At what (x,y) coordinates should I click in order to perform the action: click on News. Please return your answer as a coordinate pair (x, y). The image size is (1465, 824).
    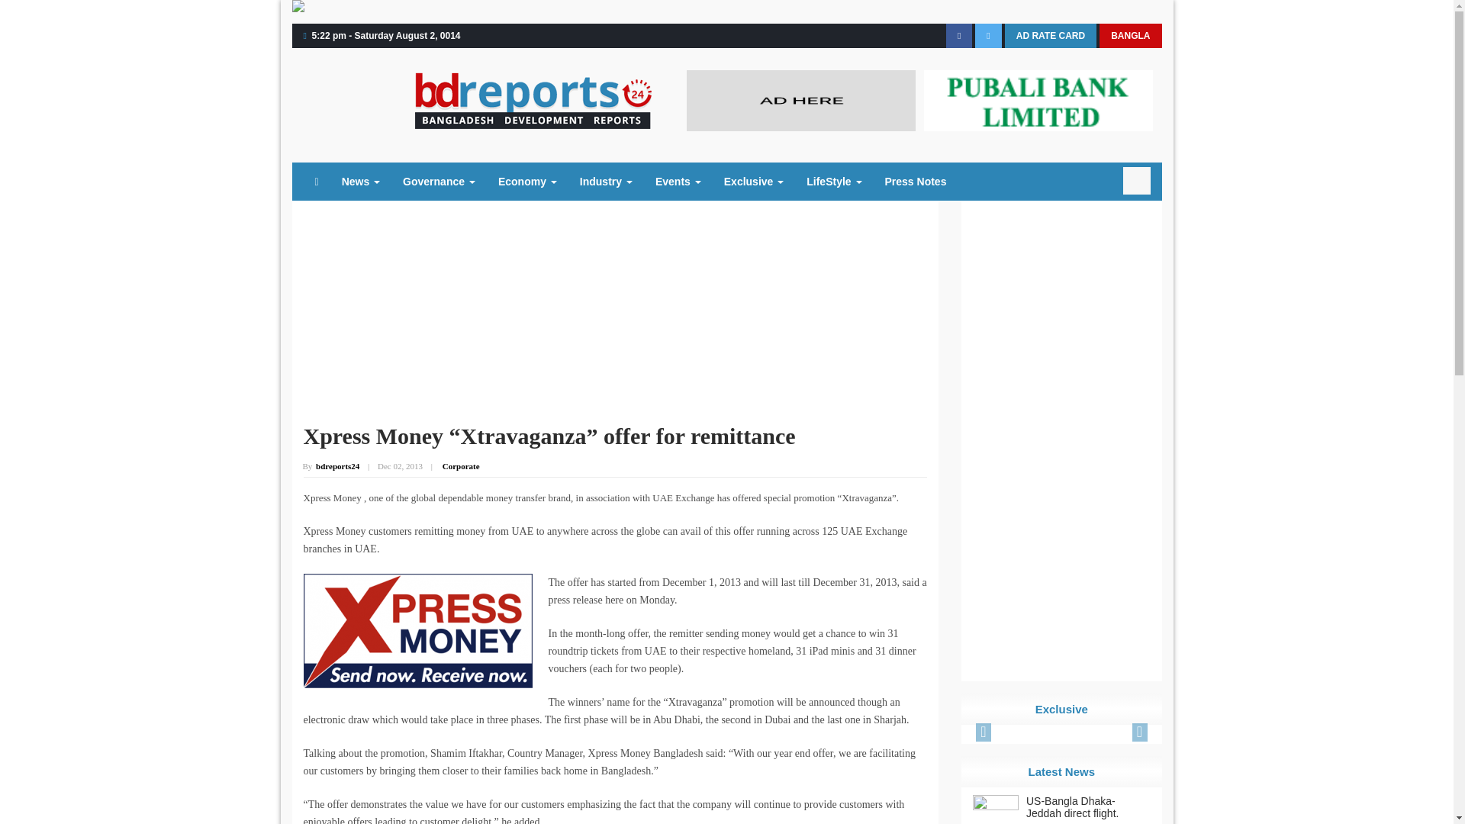
    Looking at the image, I should click on (360, 182).